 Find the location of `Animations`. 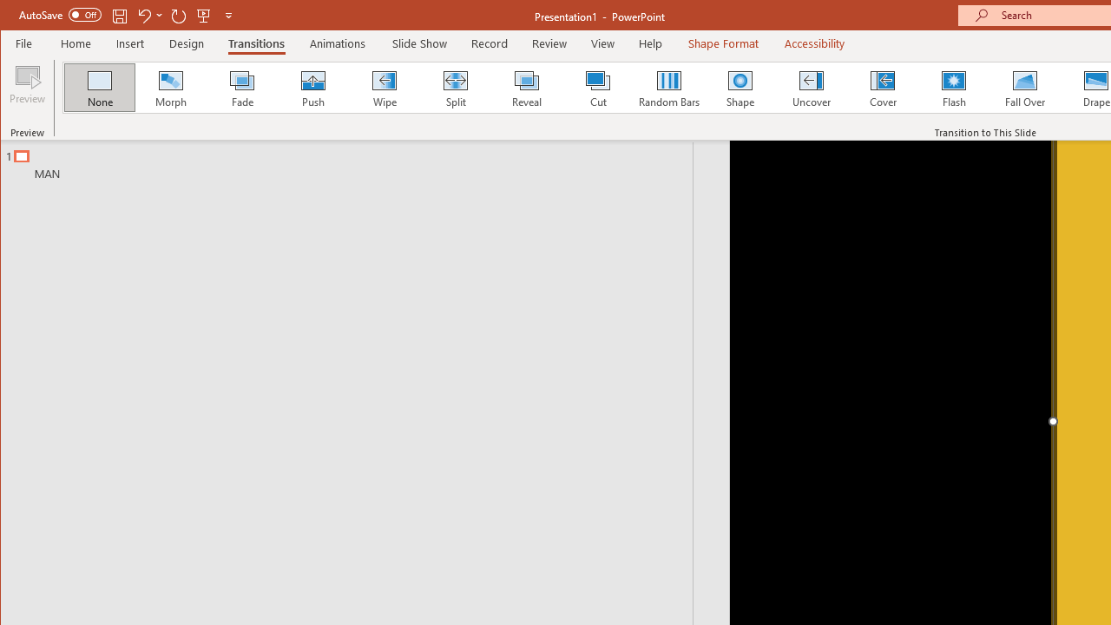

Animations is located at coordinates (337, 43).